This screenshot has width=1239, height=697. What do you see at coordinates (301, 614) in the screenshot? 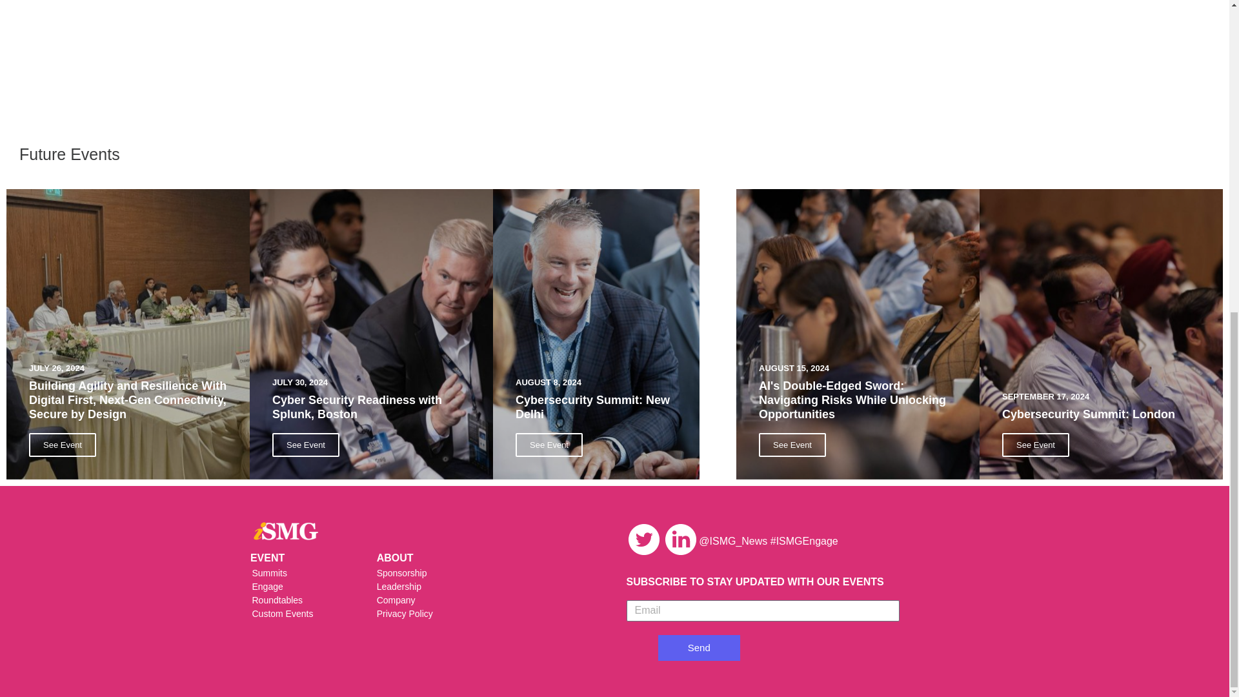
I see `Custom Events` at bounding box center [301, 614].